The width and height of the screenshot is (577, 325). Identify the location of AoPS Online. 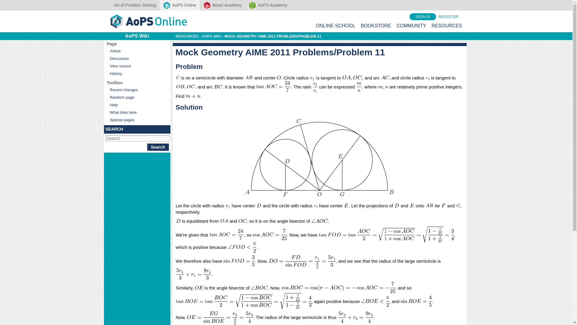
(180, 5).